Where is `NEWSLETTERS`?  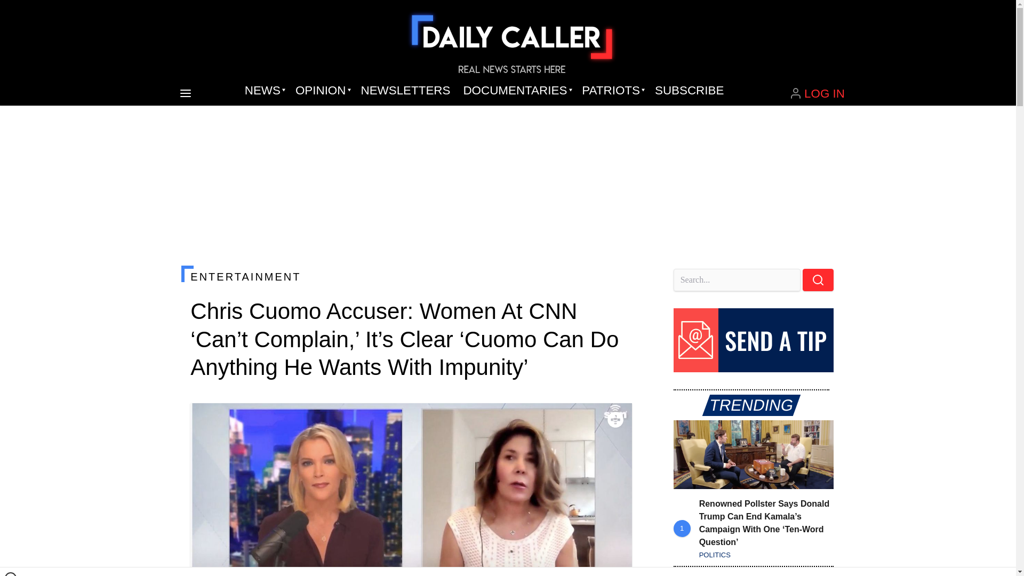
NEWSLETTERS is located at coordinates (405, 91).